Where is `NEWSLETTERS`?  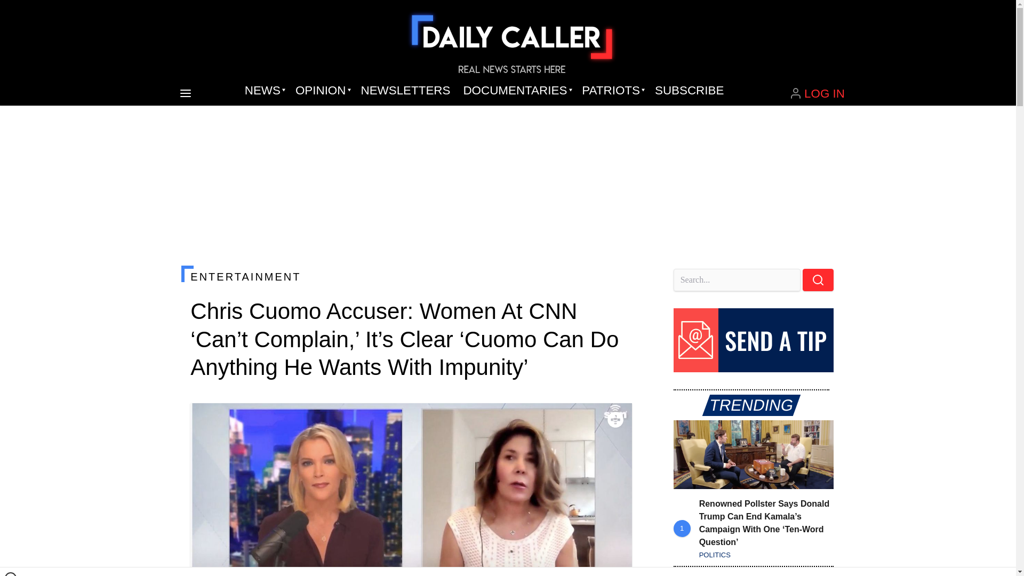
NEWSLETTERS is located at coordinates (405, 91).